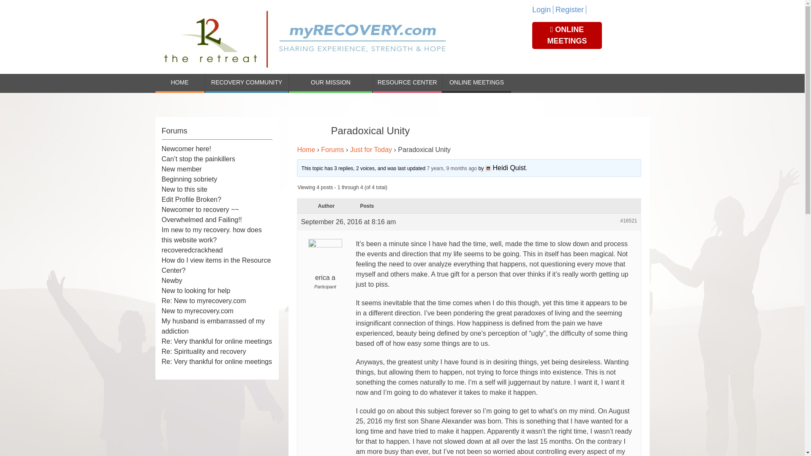 The height and width of the screenshot is (456, 811). I want to click on Re: Paradoxical Unity, so click(451, 168).